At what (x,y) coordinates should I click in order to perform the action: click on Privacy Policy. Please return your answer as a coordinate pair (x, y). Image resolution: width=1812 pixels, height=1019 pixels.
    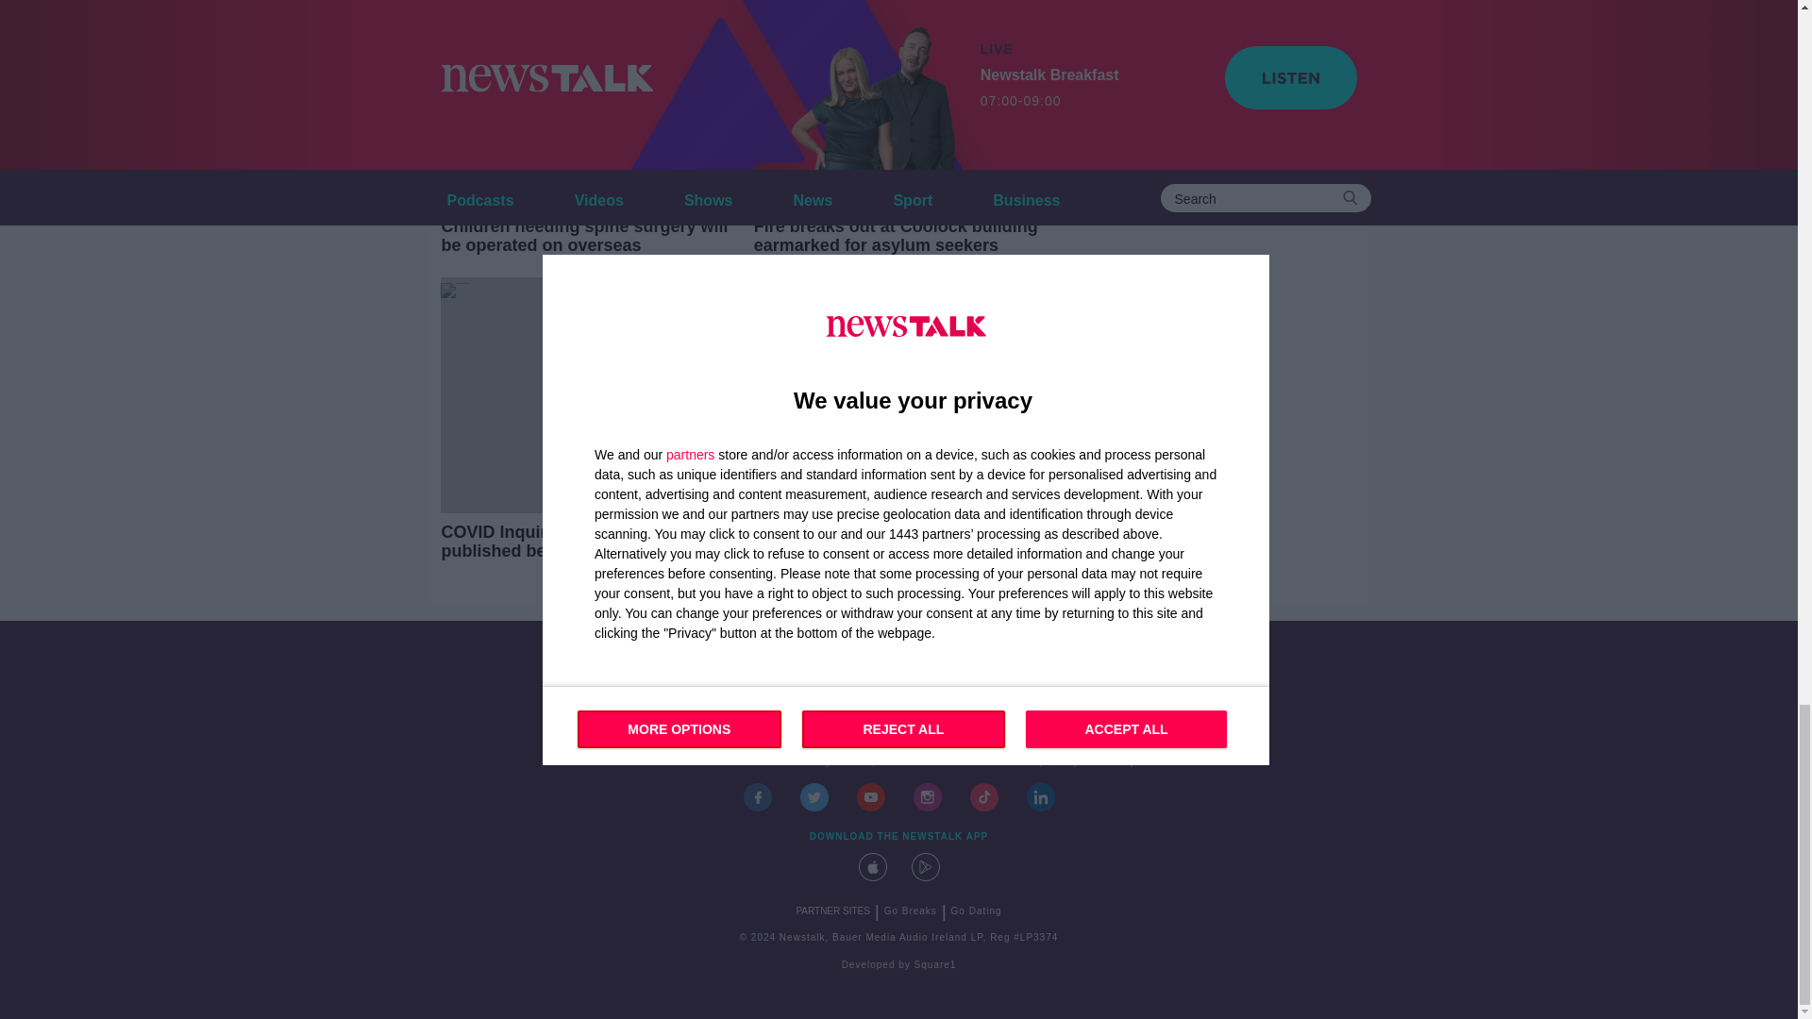
    Looking at the image, I should click on (1043, 762).